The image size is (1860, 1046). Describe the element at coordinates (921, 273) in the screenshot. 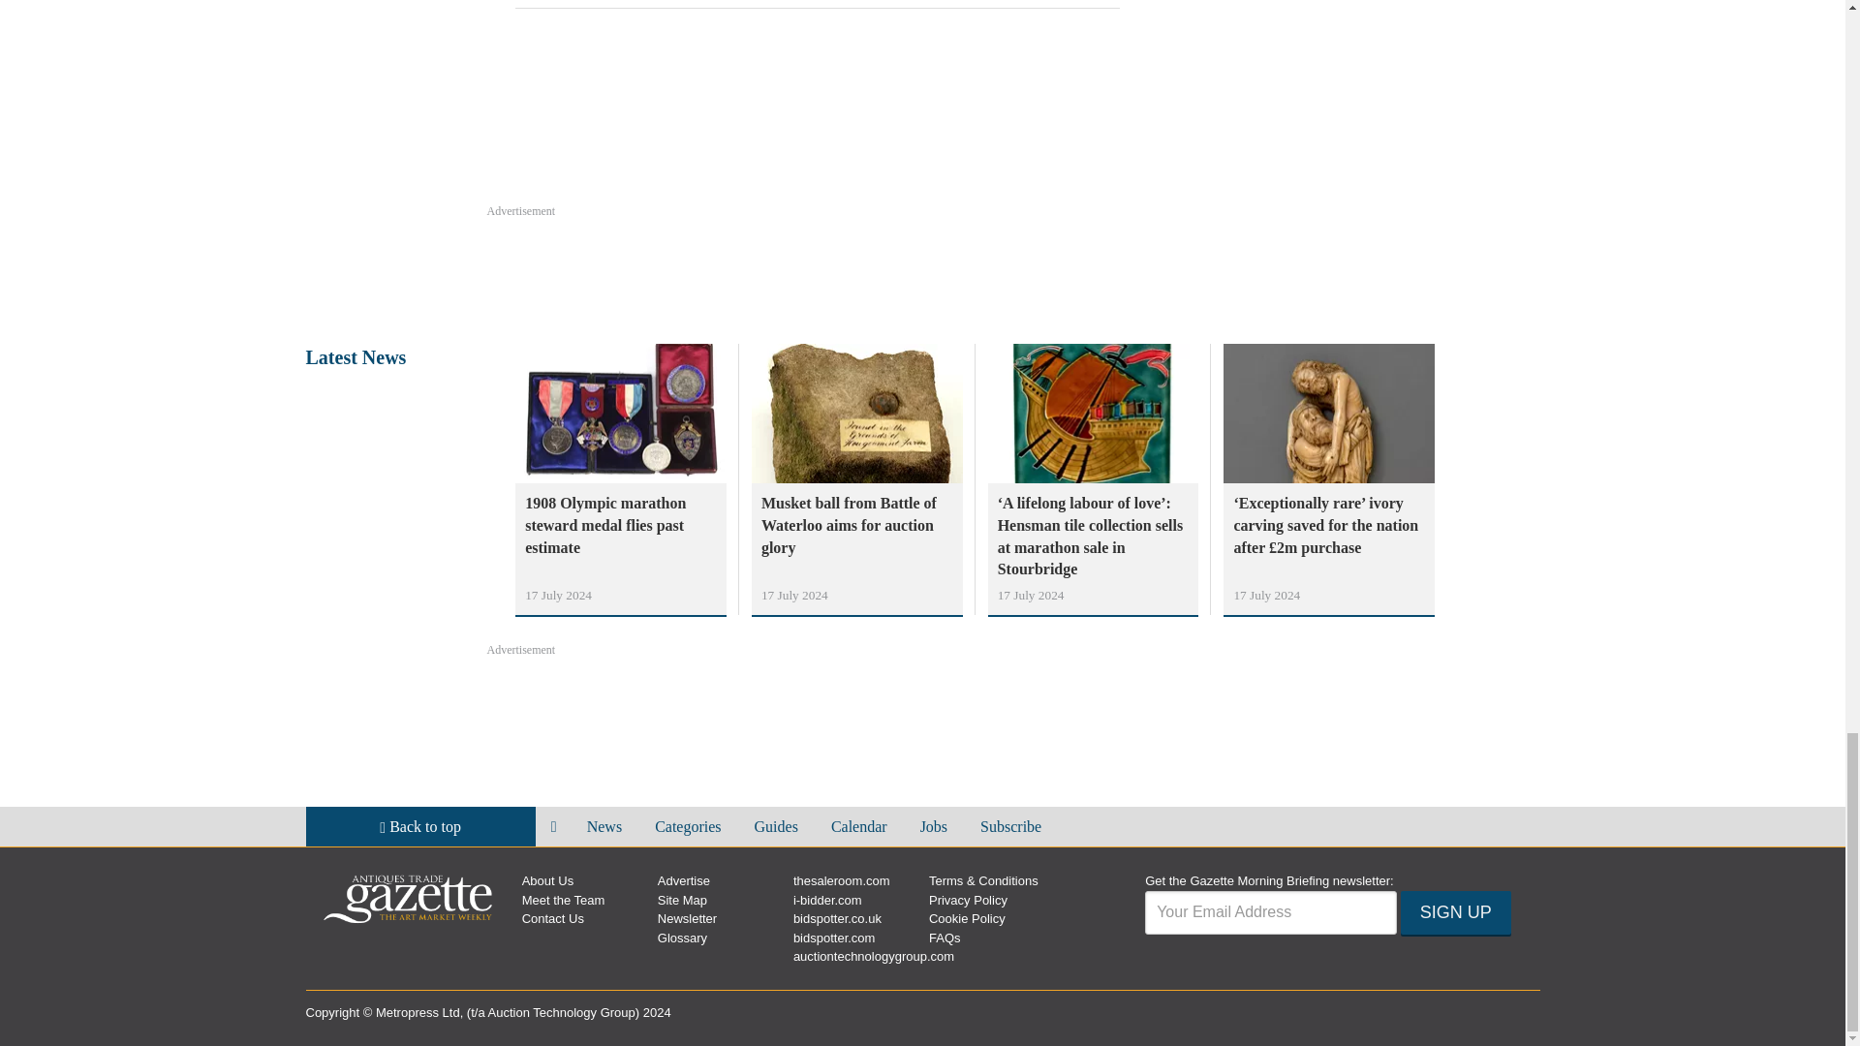

I see `3rd party ad content` at that location.